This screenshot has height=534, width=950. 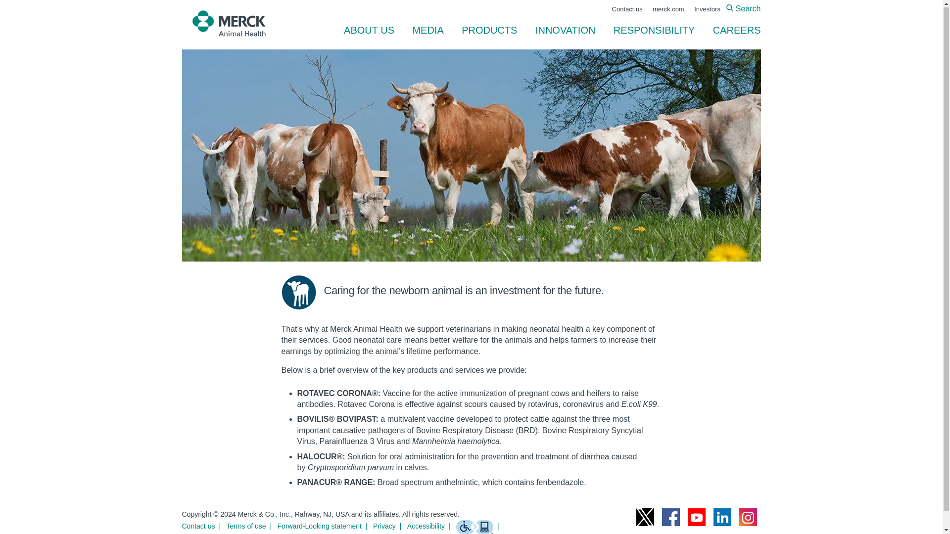 I want to click on RESPONSIBILITY, so click(x=654, y=30).